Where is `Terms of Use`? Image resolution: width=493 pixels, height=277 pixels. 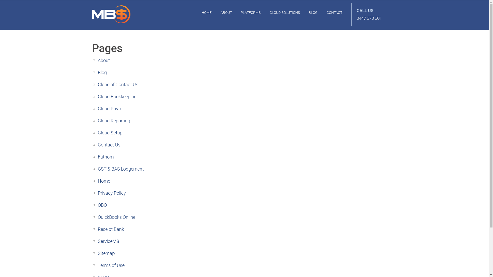
Terms of Use is located at coordinates (111, 265).